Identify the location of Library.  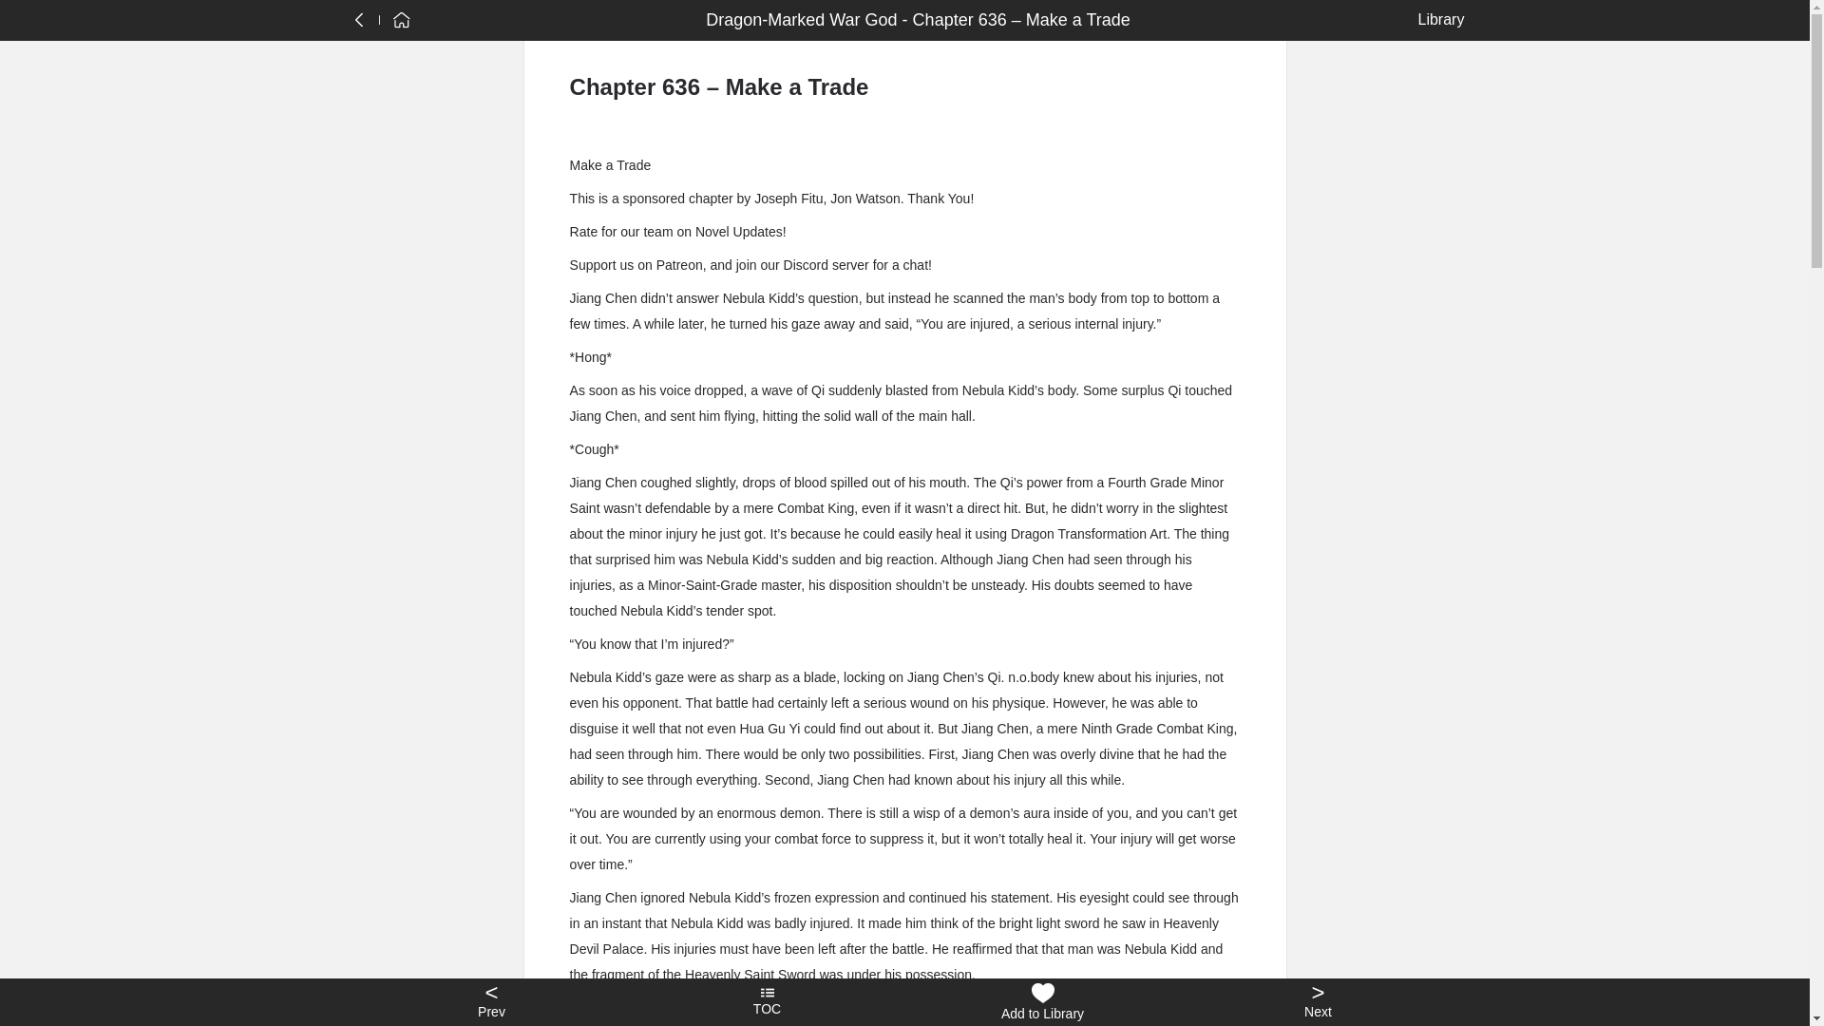
(1436, 19).